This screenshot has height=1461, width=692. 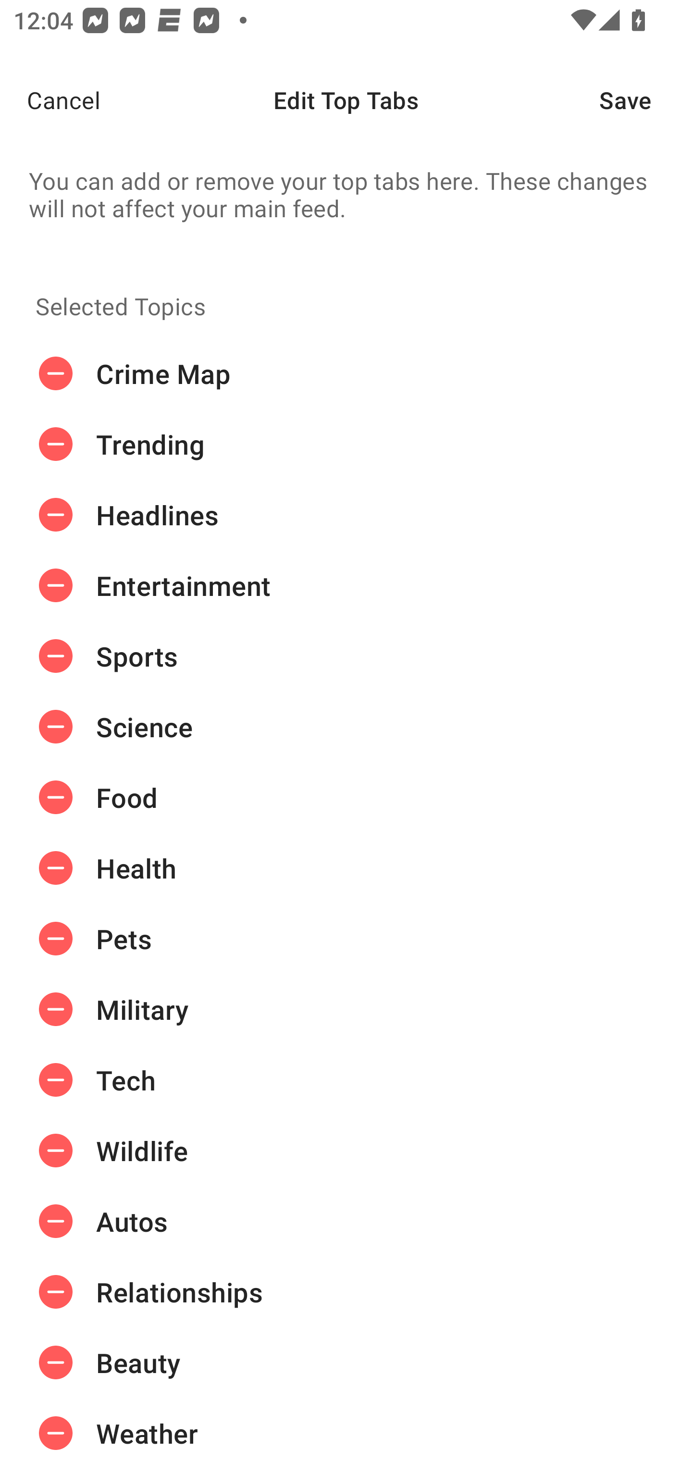 What do you see at coordinates (346, 797) in the screenshot?
I see `Food` at bounding box center [346, 797].